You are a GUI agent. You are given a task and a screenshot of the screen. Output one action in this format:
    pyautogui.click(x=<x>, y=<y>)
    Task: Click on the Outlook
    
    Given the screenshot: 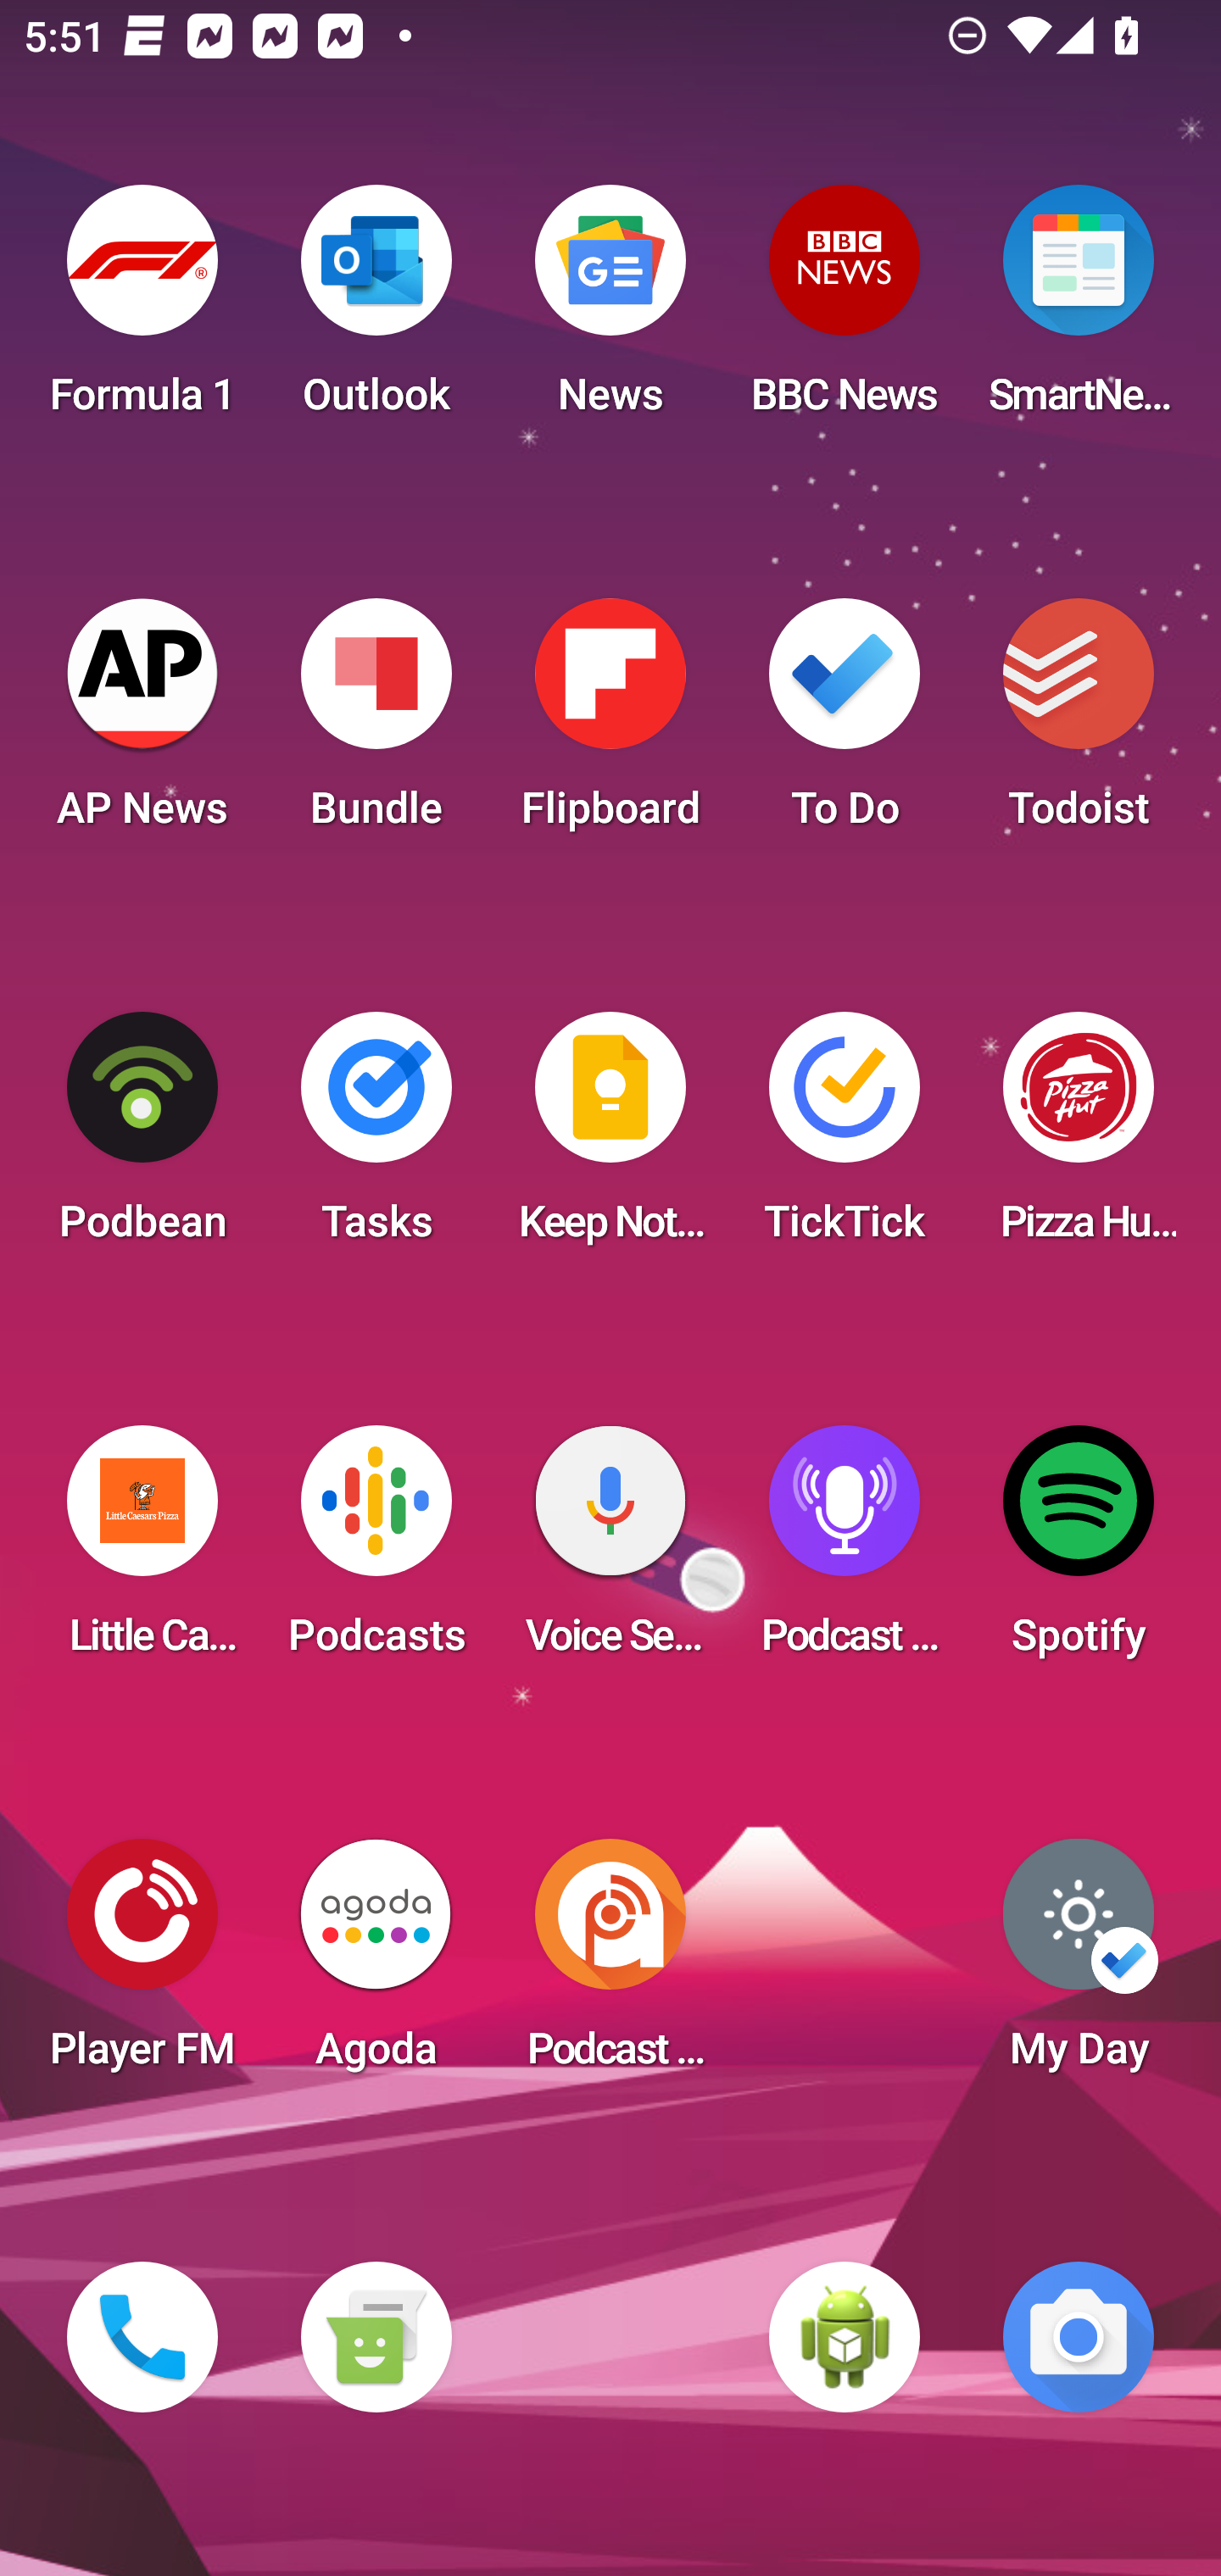 What is the action you would take?
    pyautogui.click(x=376, y=310)
    